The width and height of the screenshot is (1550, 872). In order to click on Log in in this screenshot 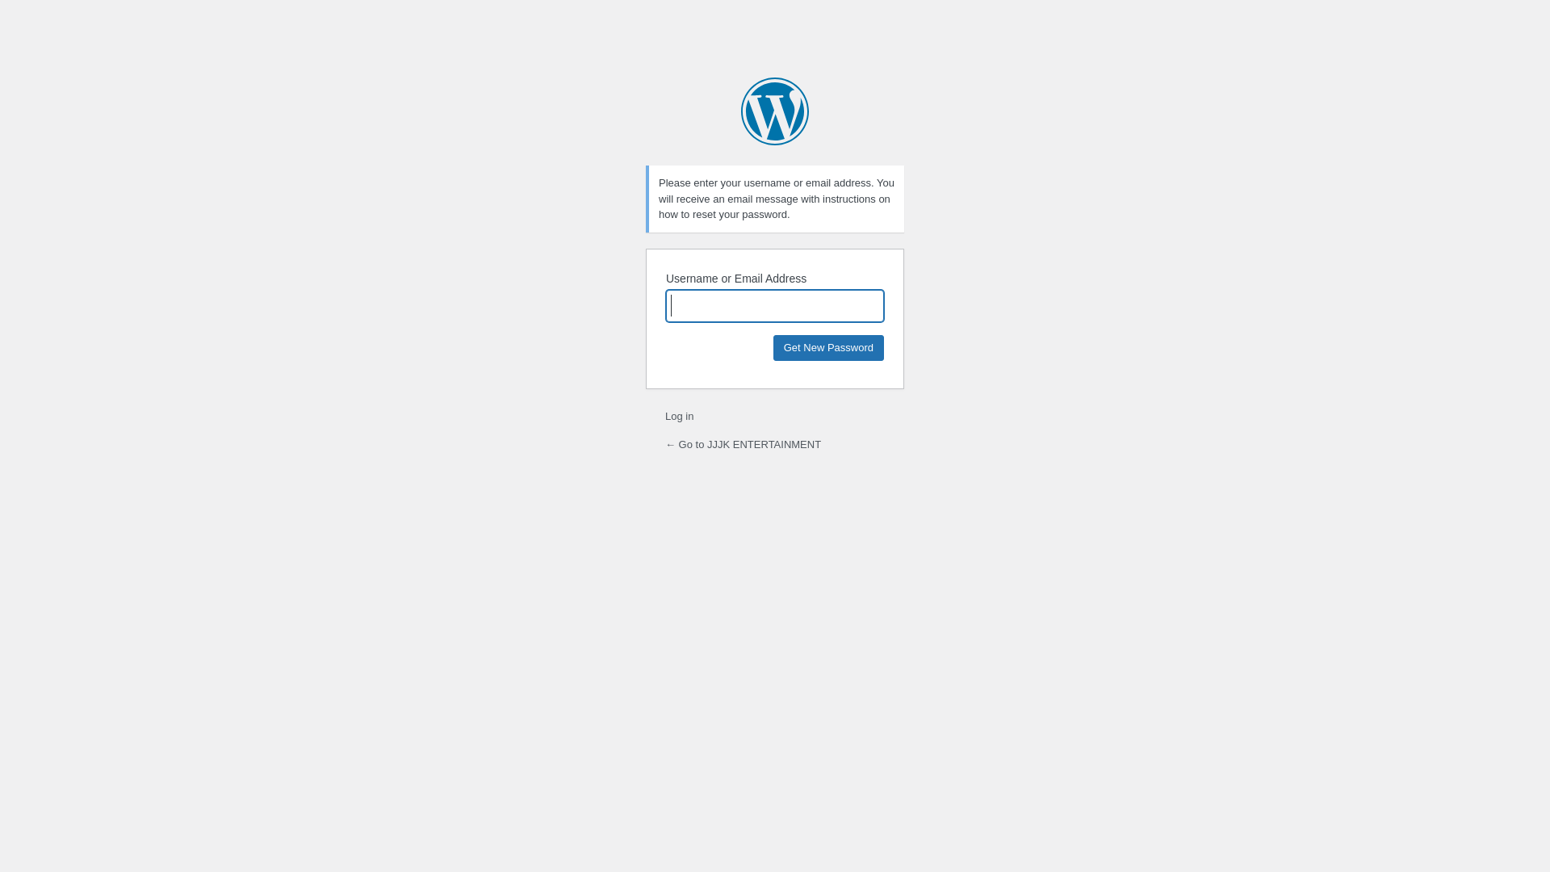, I will do `click(680, 417)`.